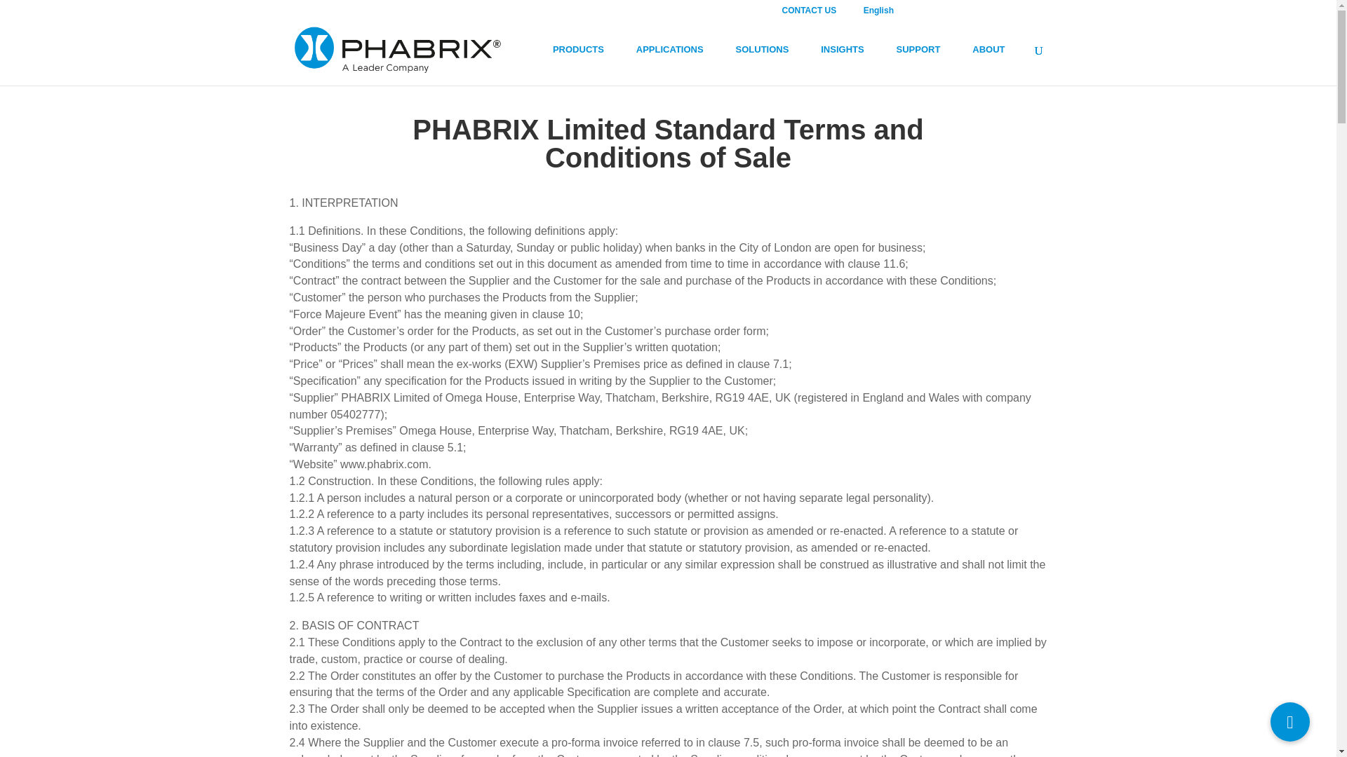  What do you see at coordinates (815, 13) in the screenshot?
I see `CONTACT US` at bounding box center [815, 13].